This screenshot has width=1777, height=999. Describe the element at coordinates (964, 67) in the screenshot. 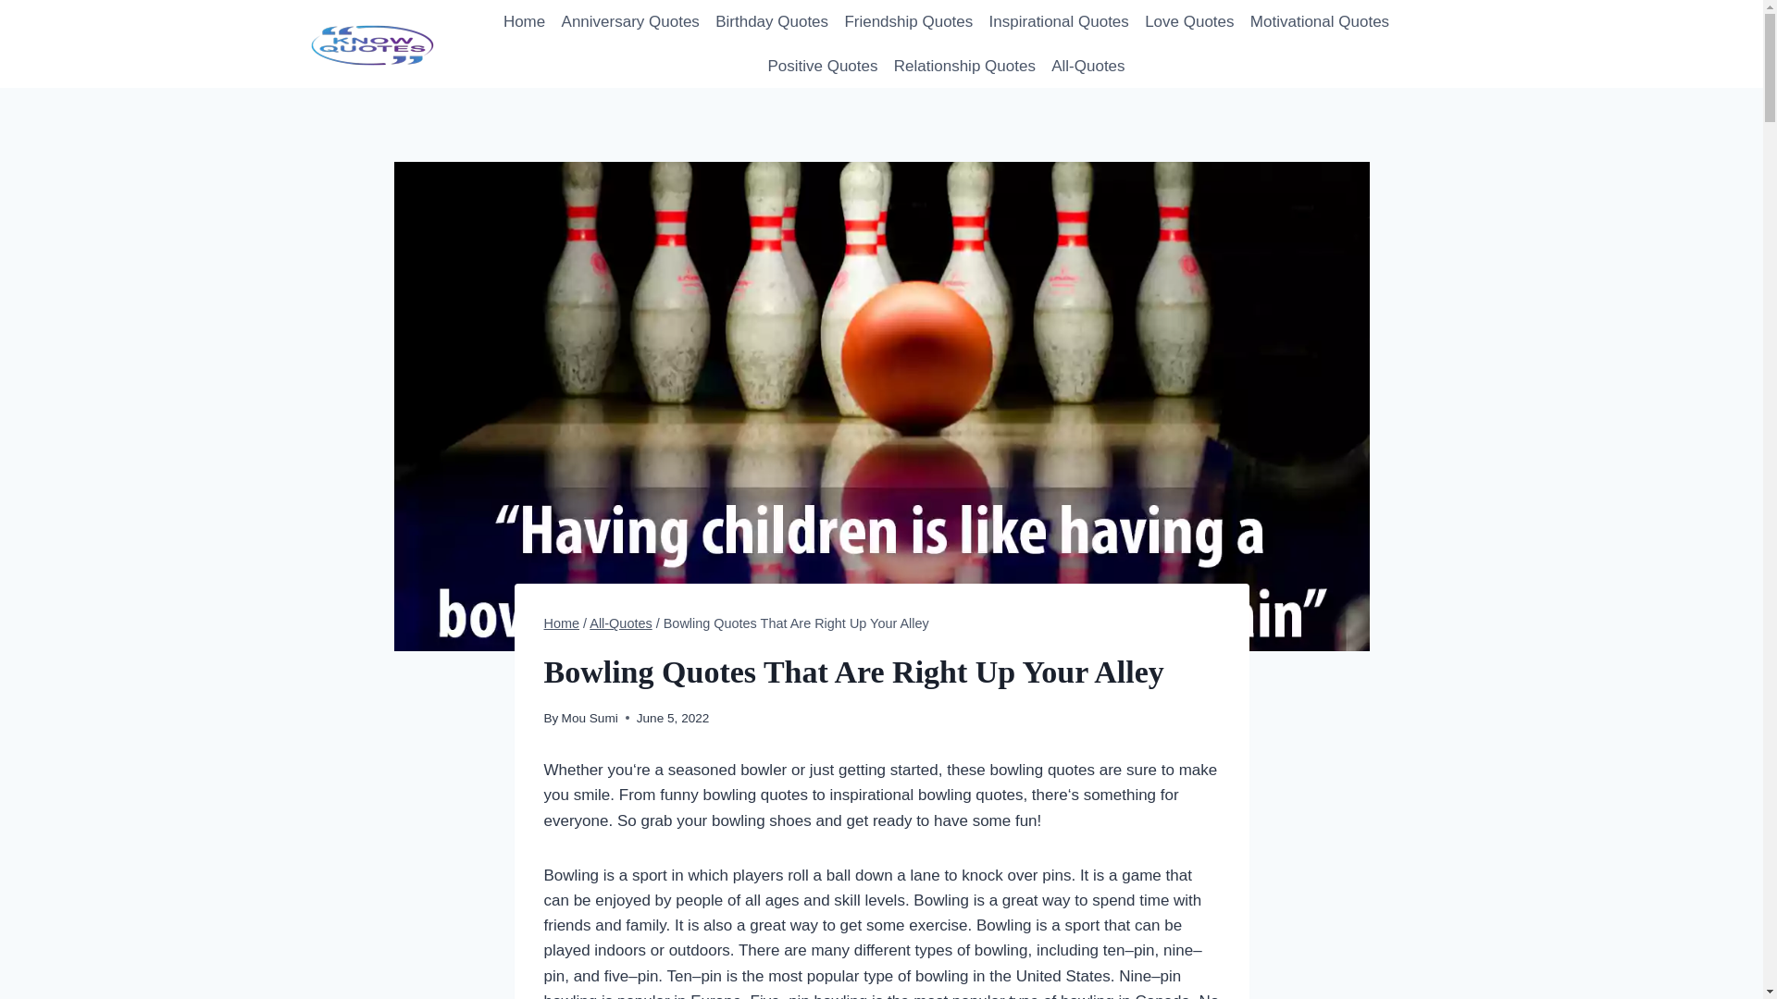

I see `Relationship Quotes` at that location.